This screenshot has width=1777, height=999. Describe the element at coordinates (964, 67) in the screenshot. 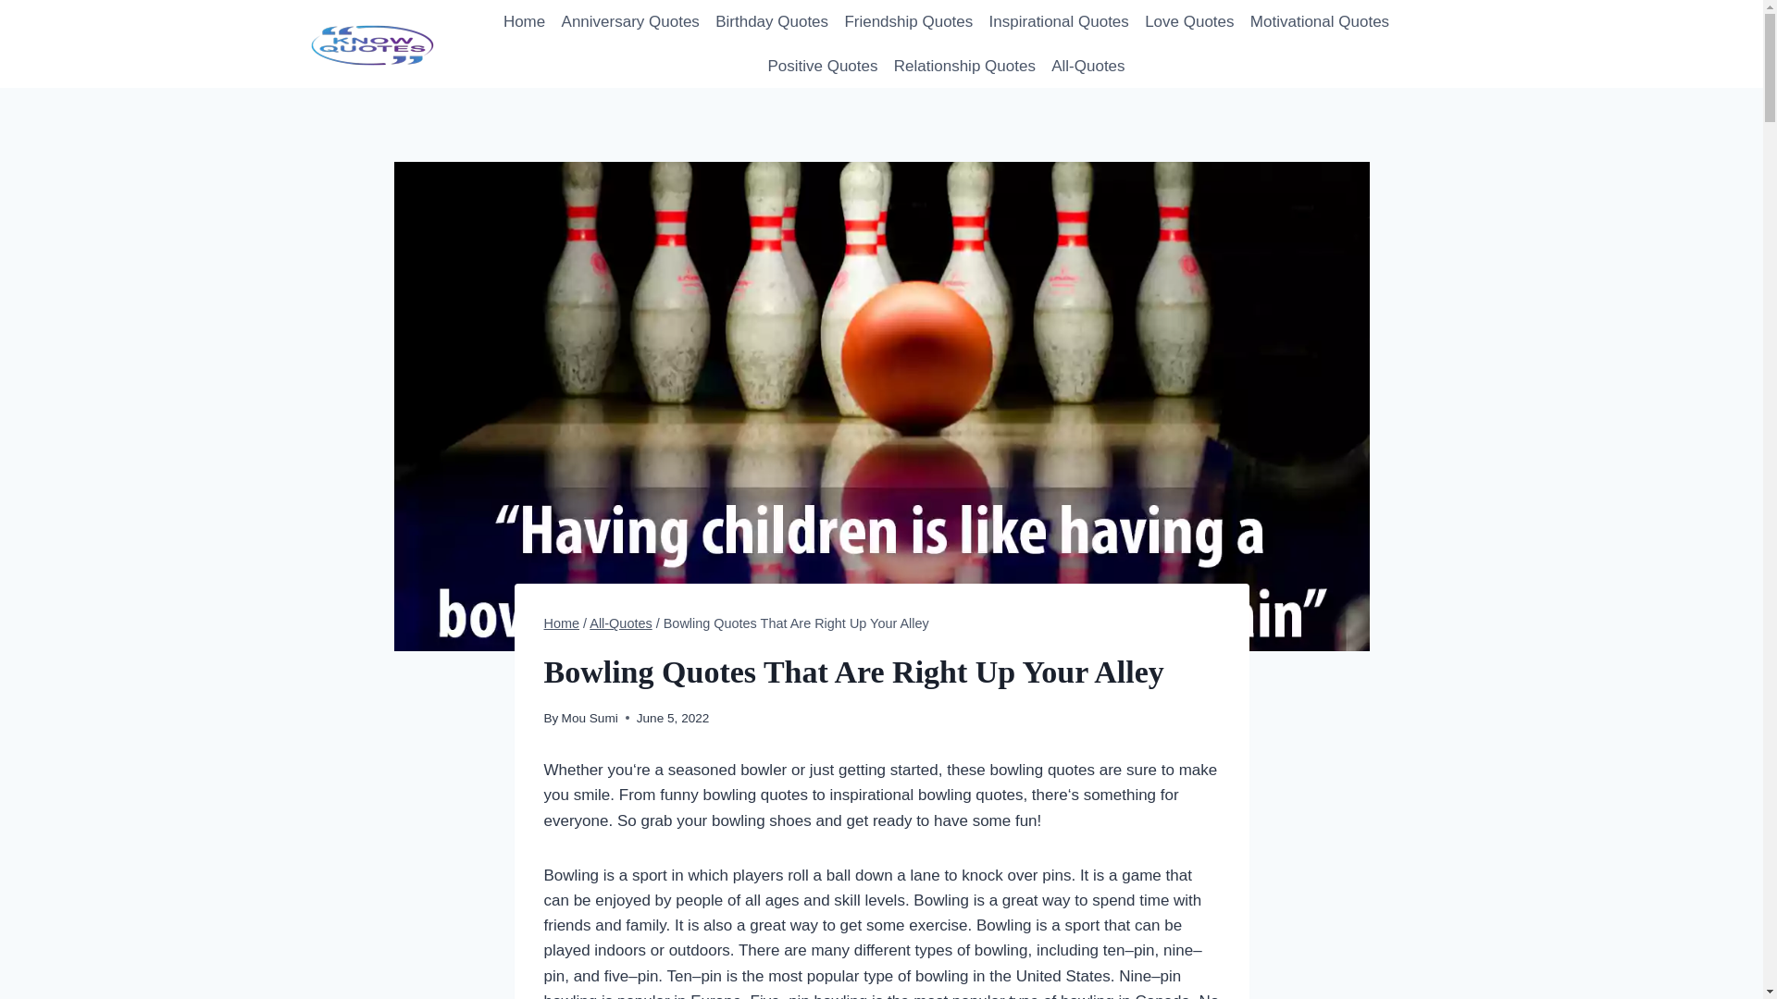

I see `Relationship Quotes` at that location.